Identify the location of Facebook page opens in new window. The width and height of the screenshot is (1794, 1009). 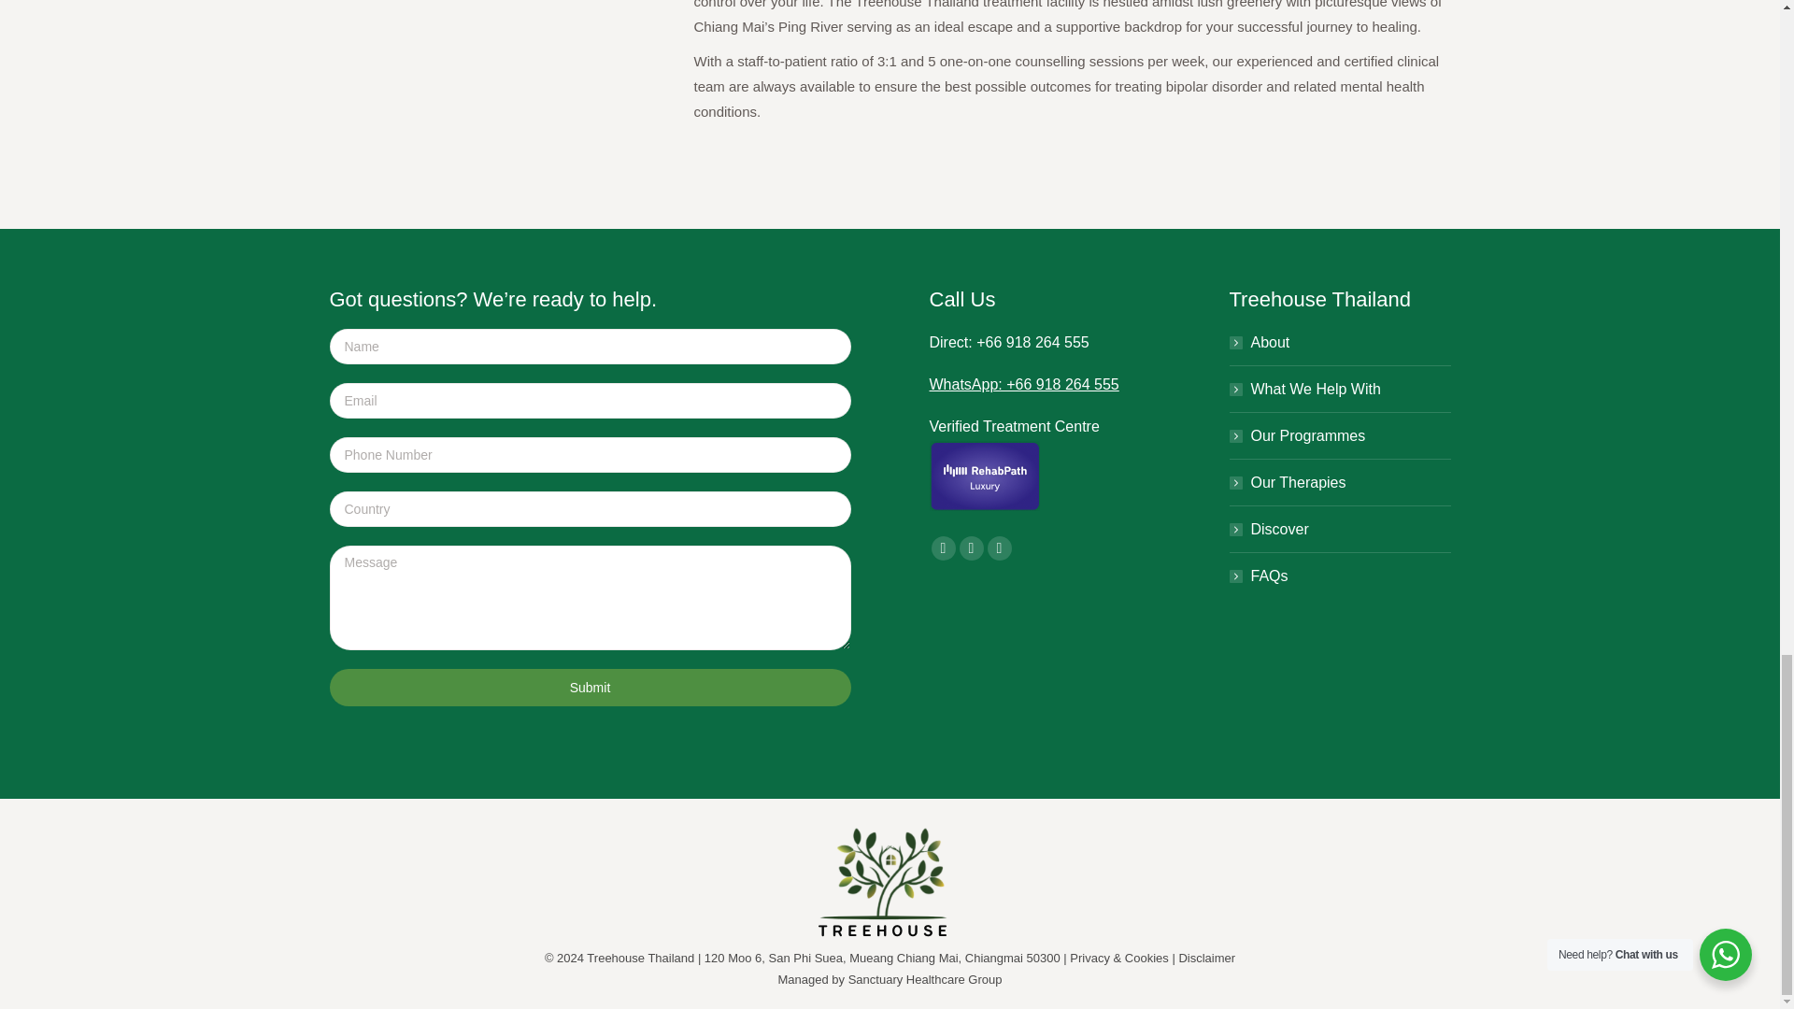
(942, 547).